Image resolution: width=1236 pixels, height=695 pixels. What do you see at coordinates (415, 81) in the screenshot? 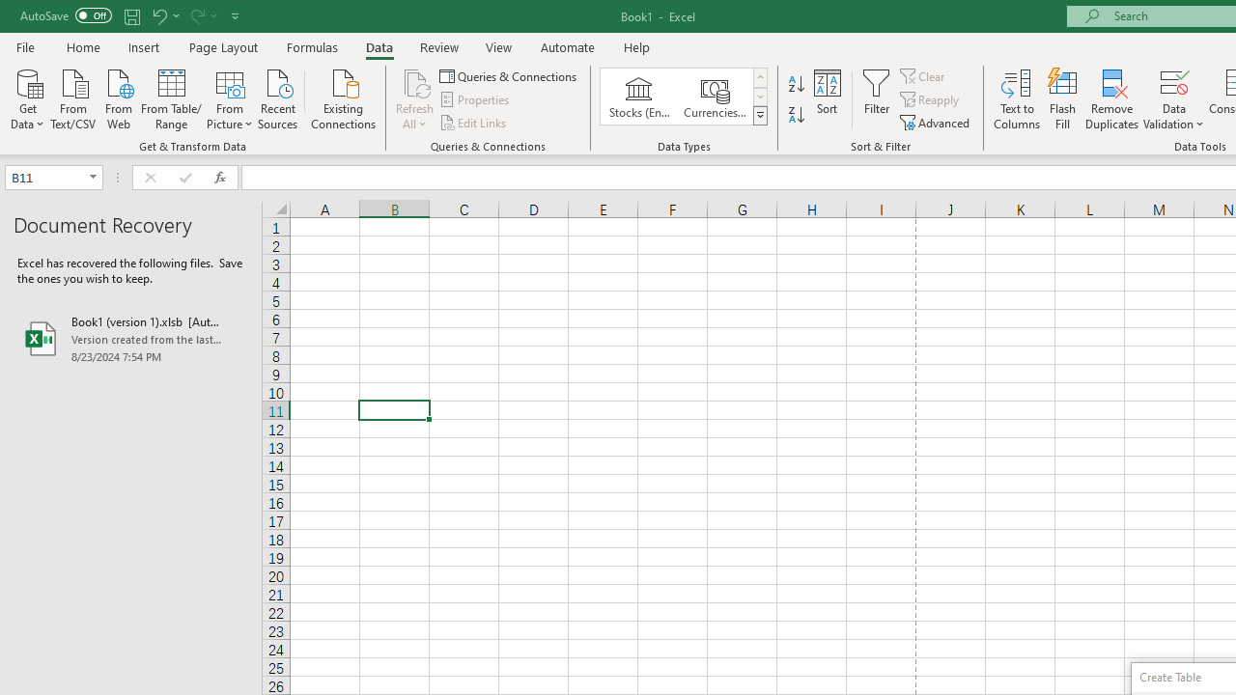
I see `Refresh All` at bounding box center [415, 81].